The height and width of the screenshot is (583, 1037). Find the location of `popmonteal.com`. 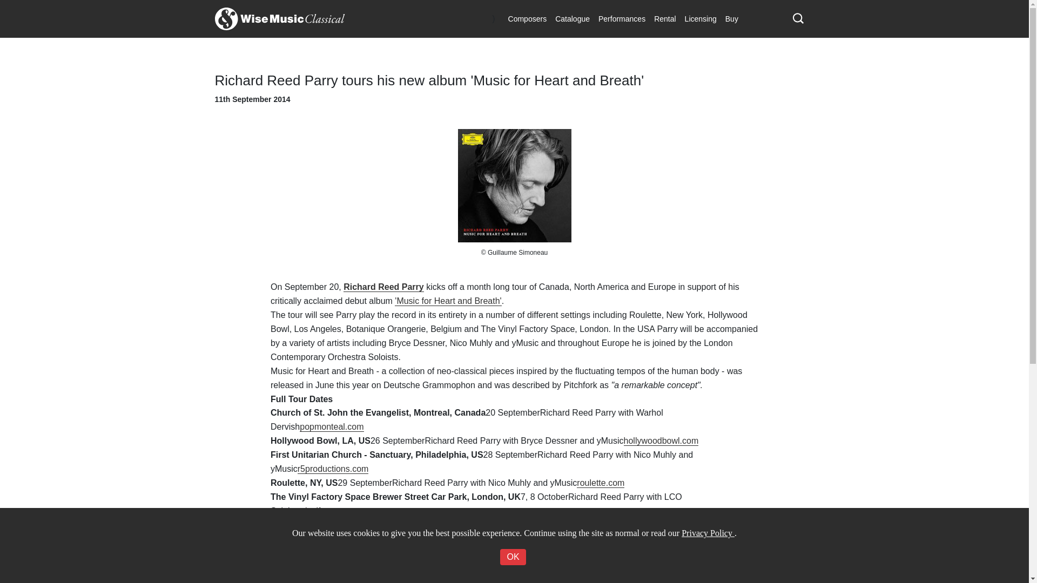

popmonteal.com is located at coordinates (332, 426).